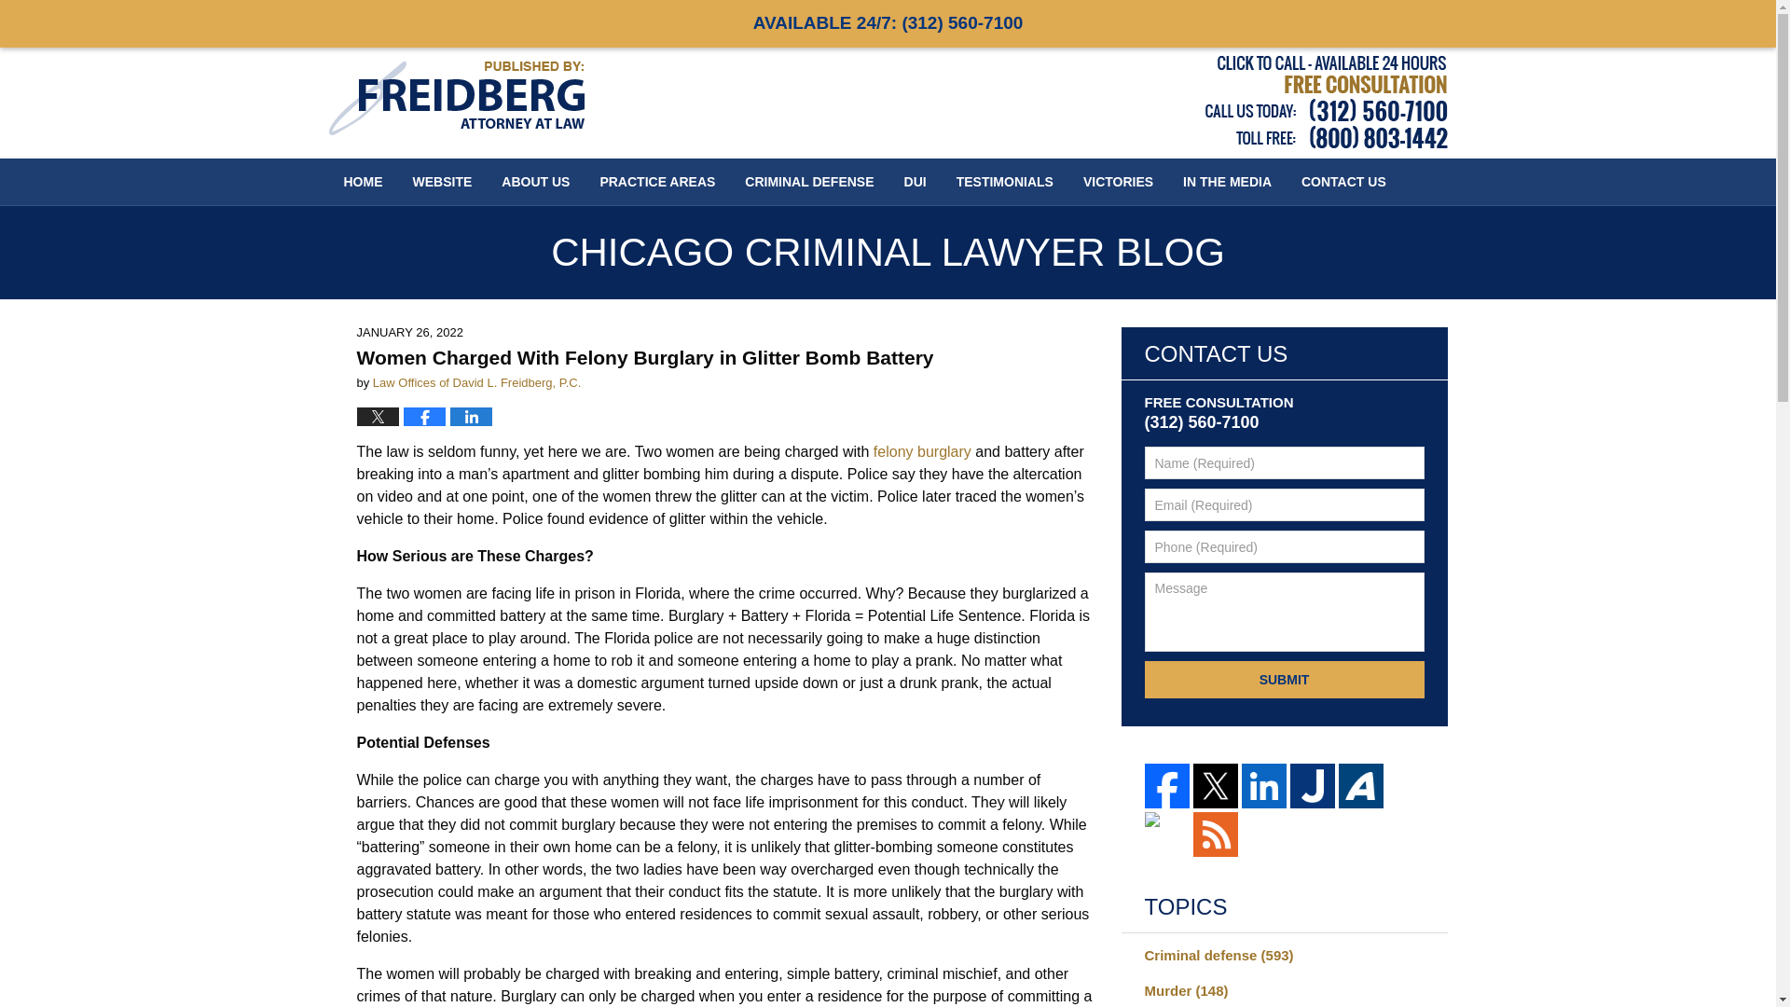 The width and height of the screenshot is (1790, 1007). What do you see at coordinates (442, 181) in the screenshot?
I see `WEBSITE` at bounding box center [442, 181].